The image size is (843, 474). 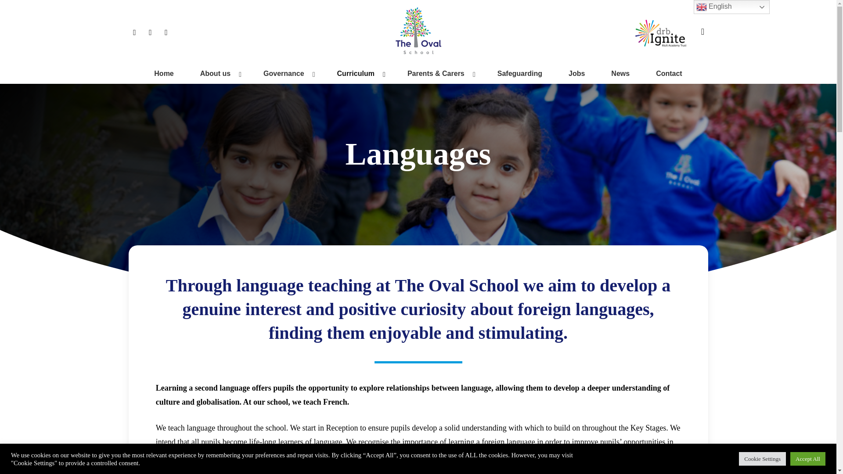 What do you see at coordinates (702, 32) in the screenshot?
I see `search` at bounding box center [702, 32].